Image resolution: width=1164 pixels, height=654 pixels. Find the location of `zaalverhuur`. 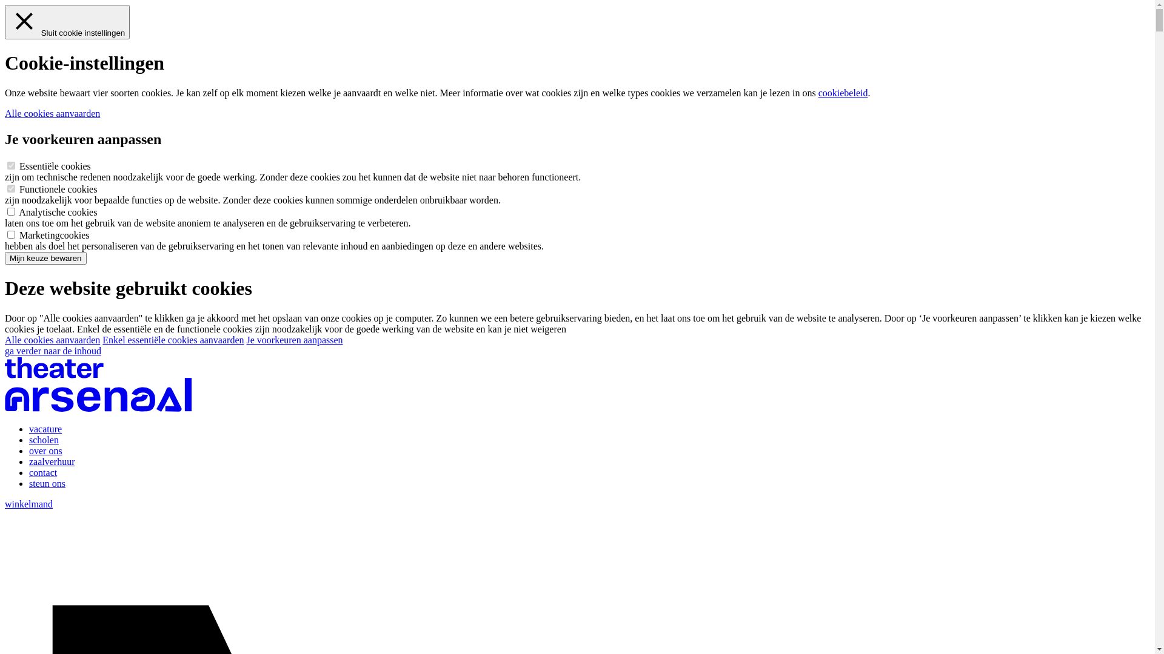

zaalverhuur is located at coordinates (52, 461).